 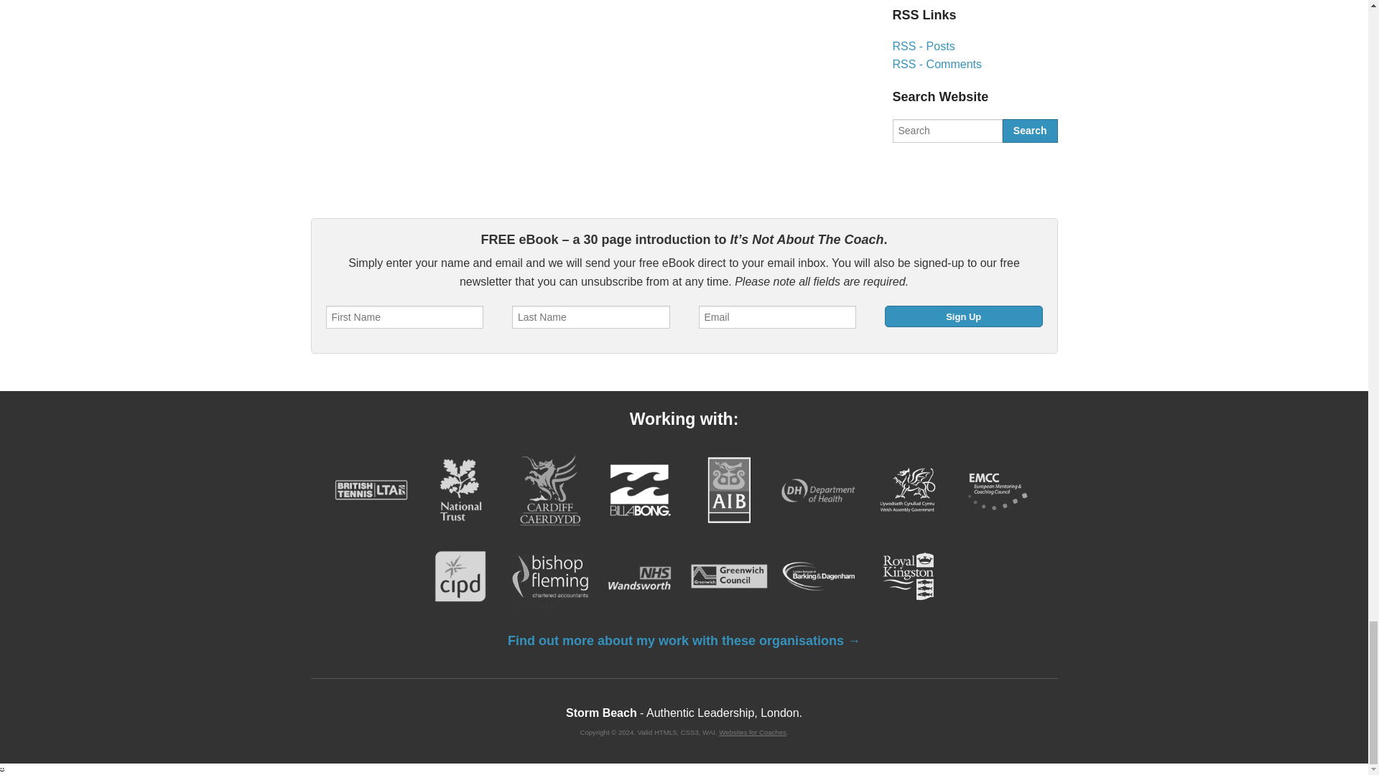 What do you see at coordinates (1030, 131) in the screenshot?
I see `Search` at bounding box center [1030, 131].